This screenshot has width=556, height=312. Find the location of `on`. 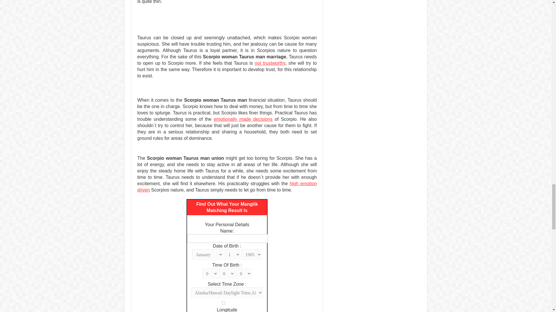

on is located at coordinates (223, 303).